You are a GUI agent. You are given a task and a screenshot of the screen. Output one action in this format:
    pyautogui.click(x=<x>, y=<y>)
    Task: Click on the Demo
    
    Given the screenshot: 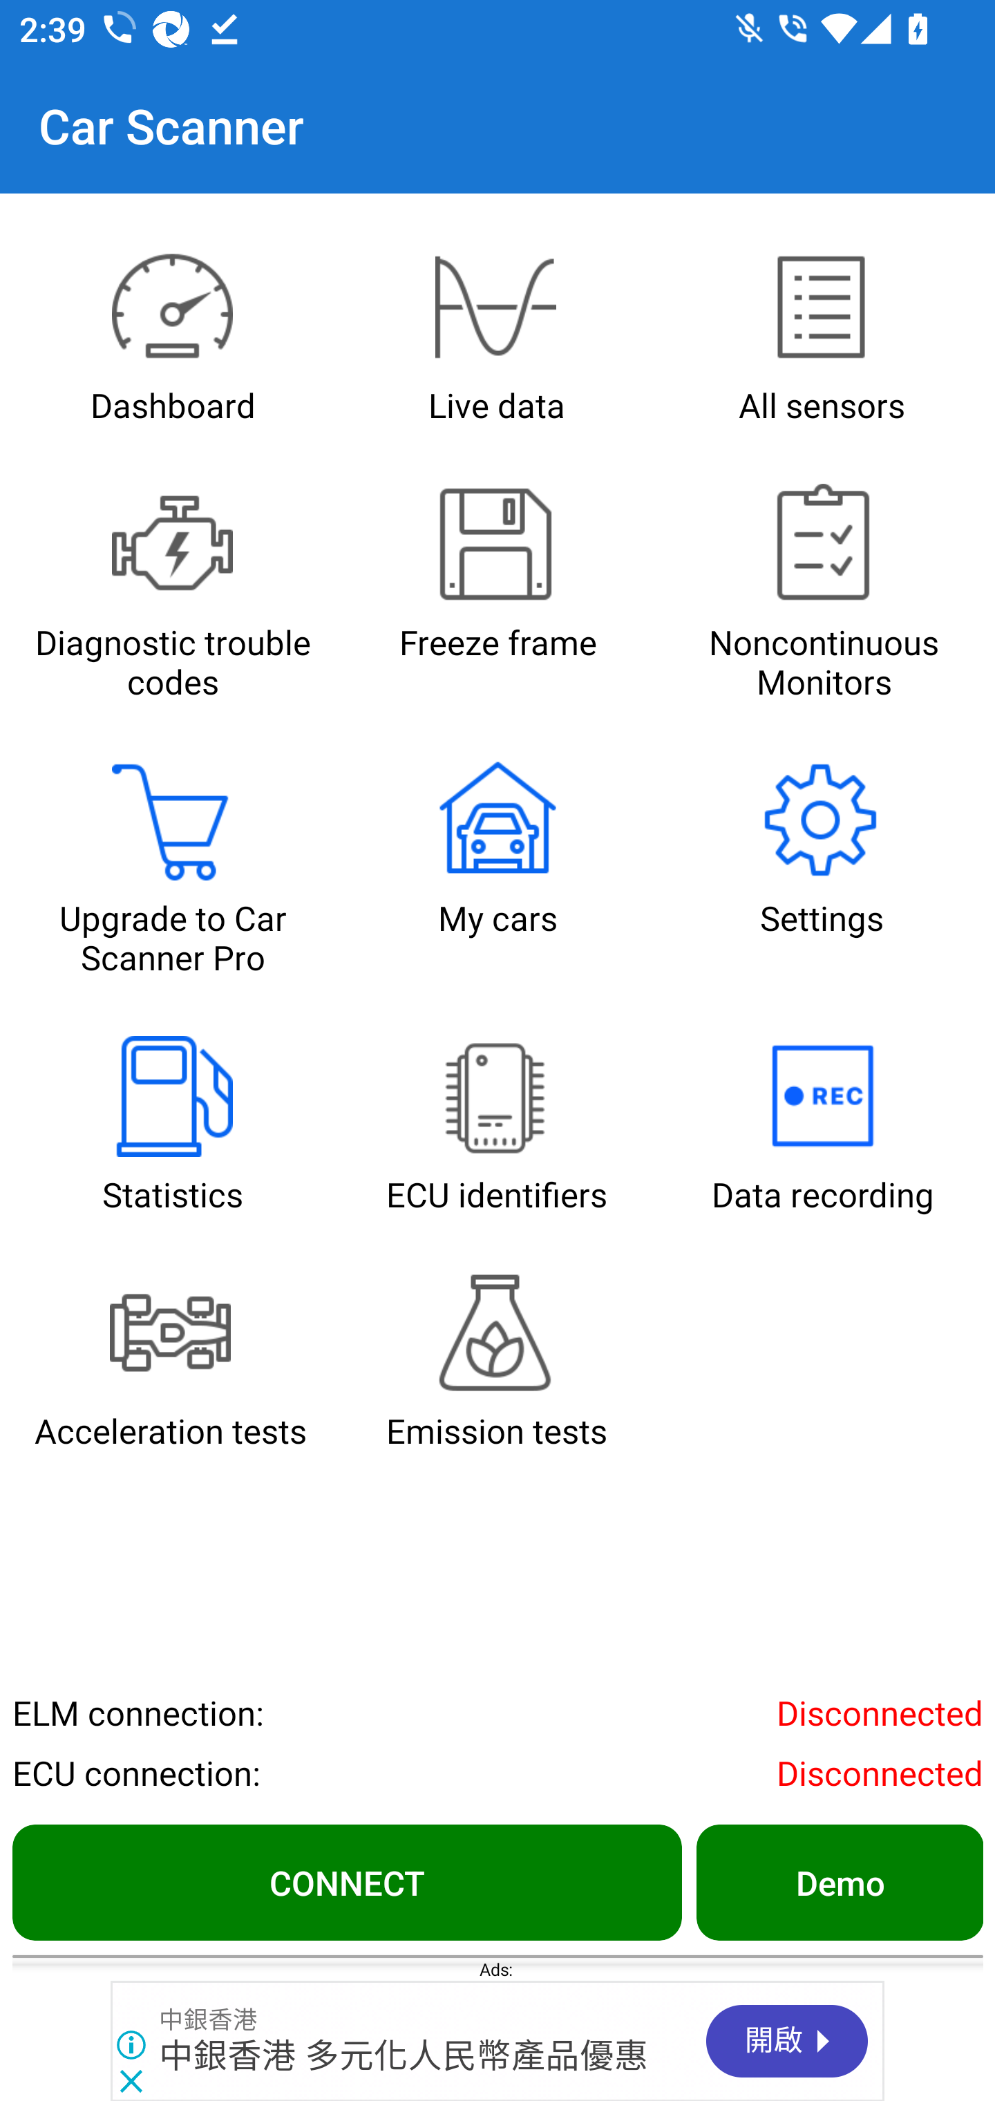 What is the action you would take?
    pyautogui.click(x=839, y=1882)
    